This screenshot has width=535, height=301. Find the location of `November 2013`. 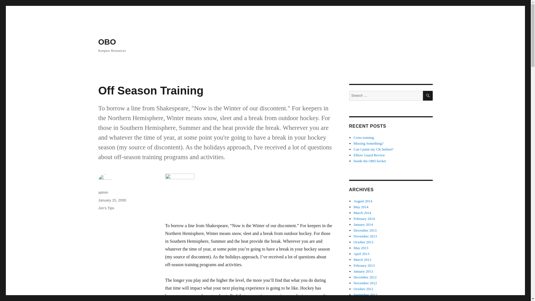

November 2013 is located at coordinates (365, 236).